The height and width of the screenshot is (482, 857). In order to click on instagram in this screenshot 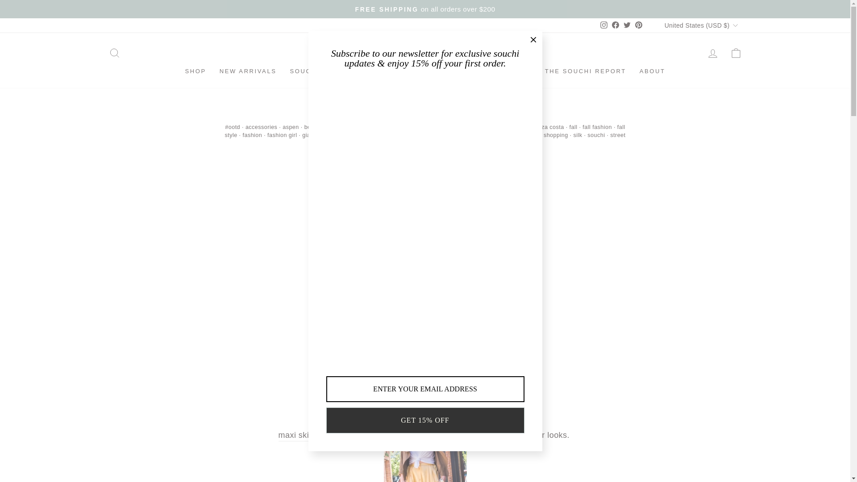, I will do `click(736, 53)`.